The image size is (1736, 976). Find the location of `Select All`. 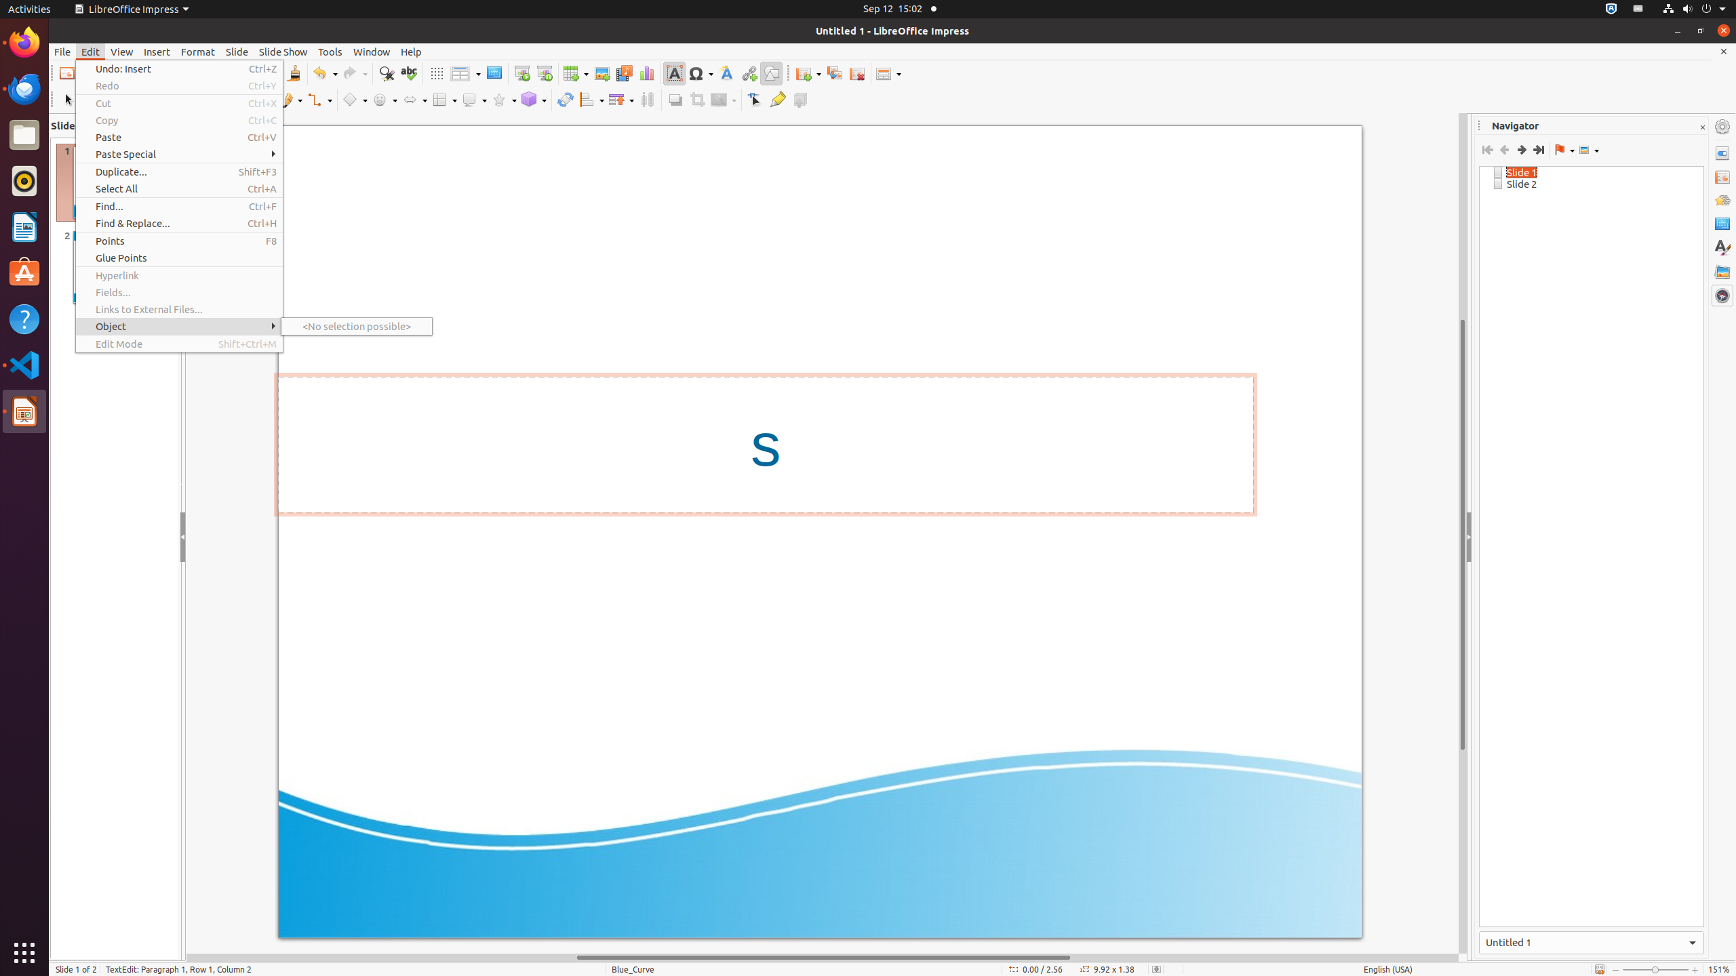

Select All is located at coordinates (179, 188).